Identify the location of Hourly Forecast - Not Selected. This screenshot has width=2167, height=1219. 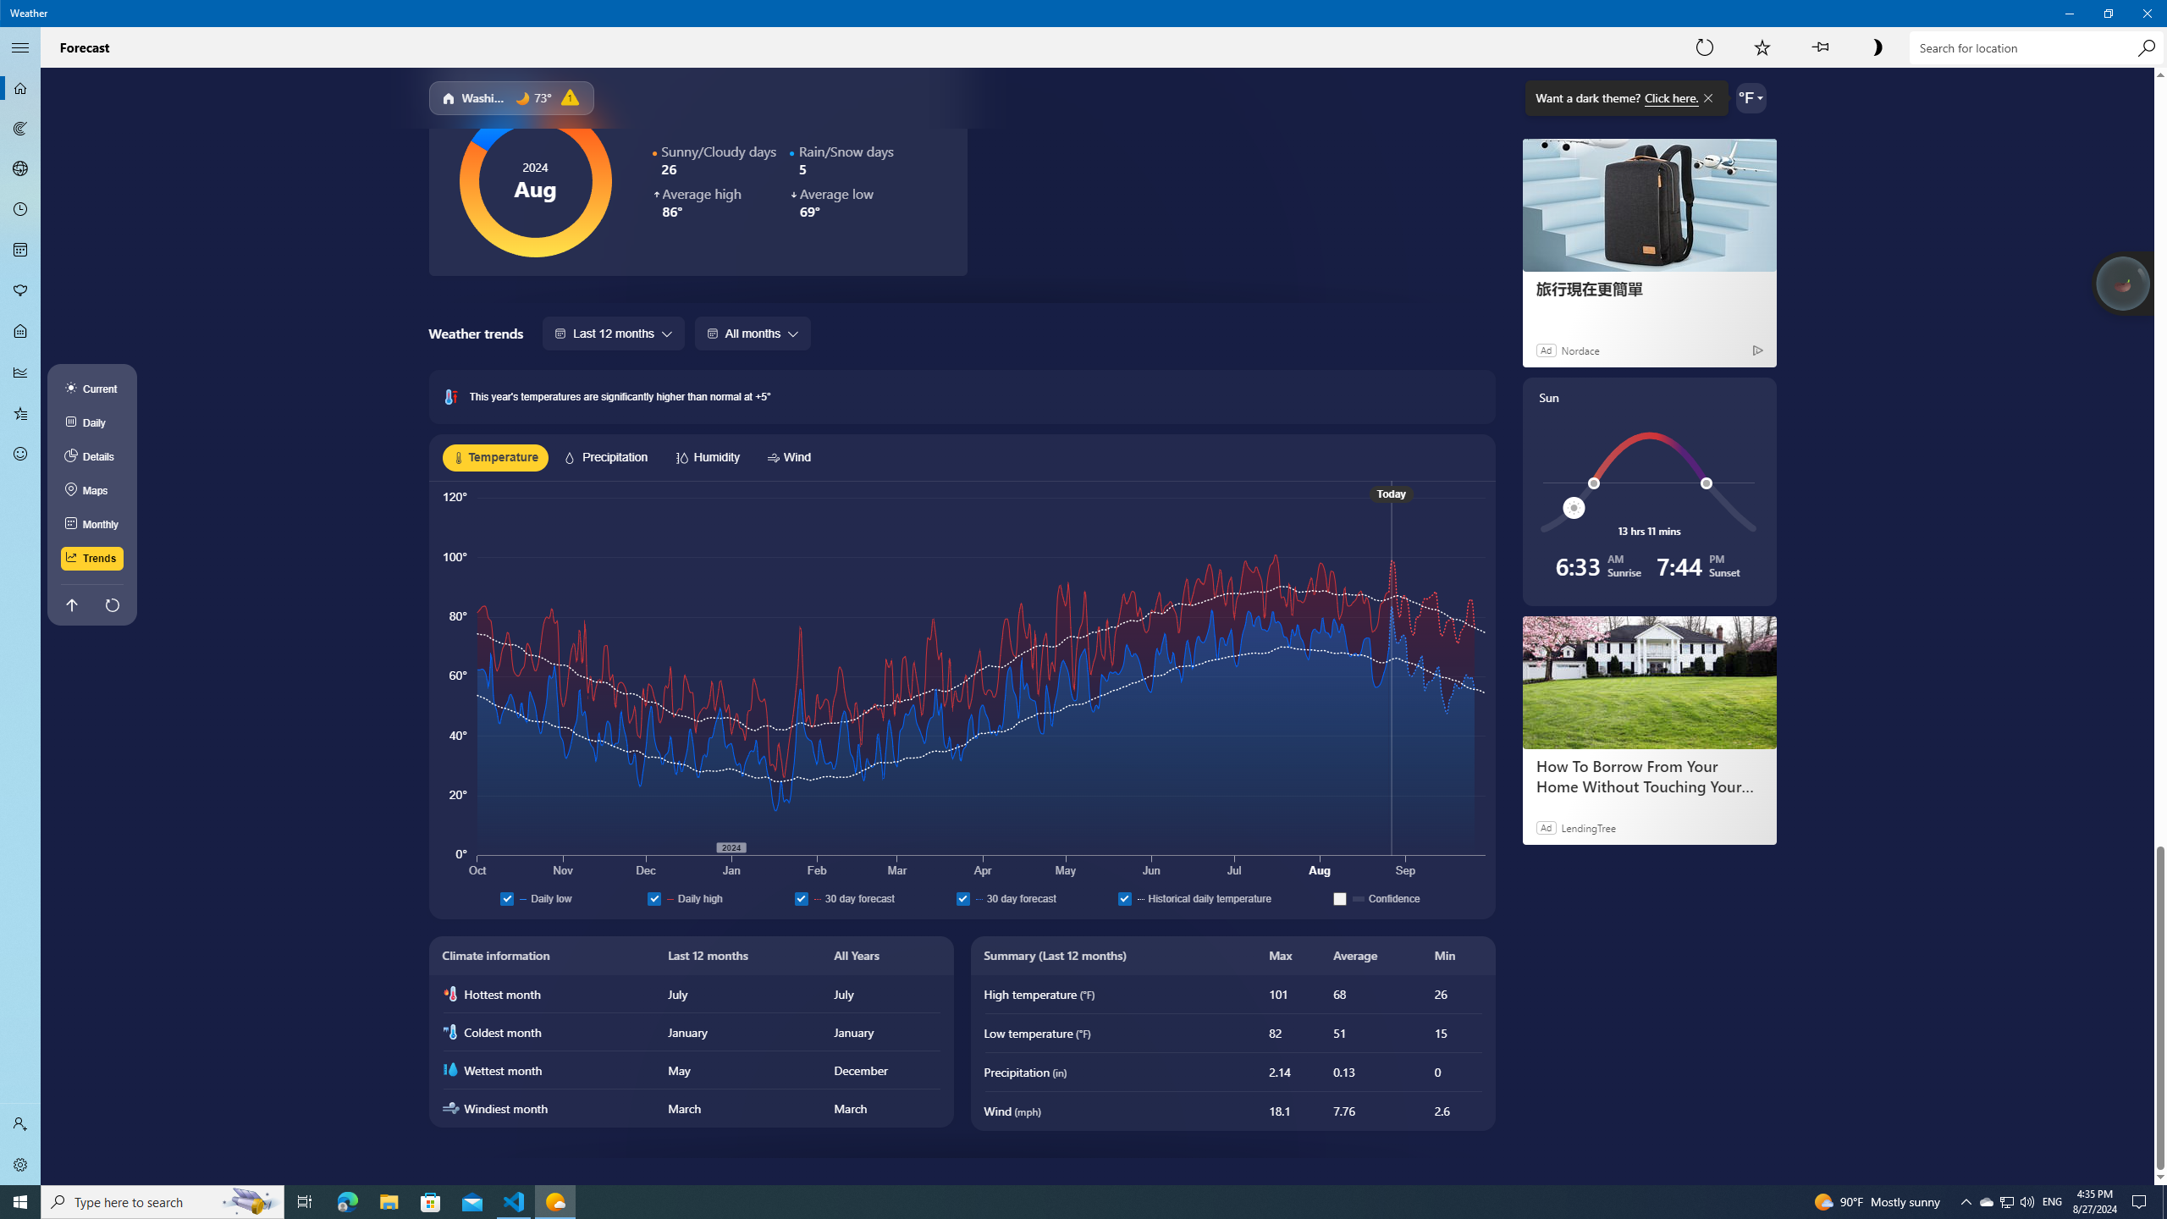
(20, 210).